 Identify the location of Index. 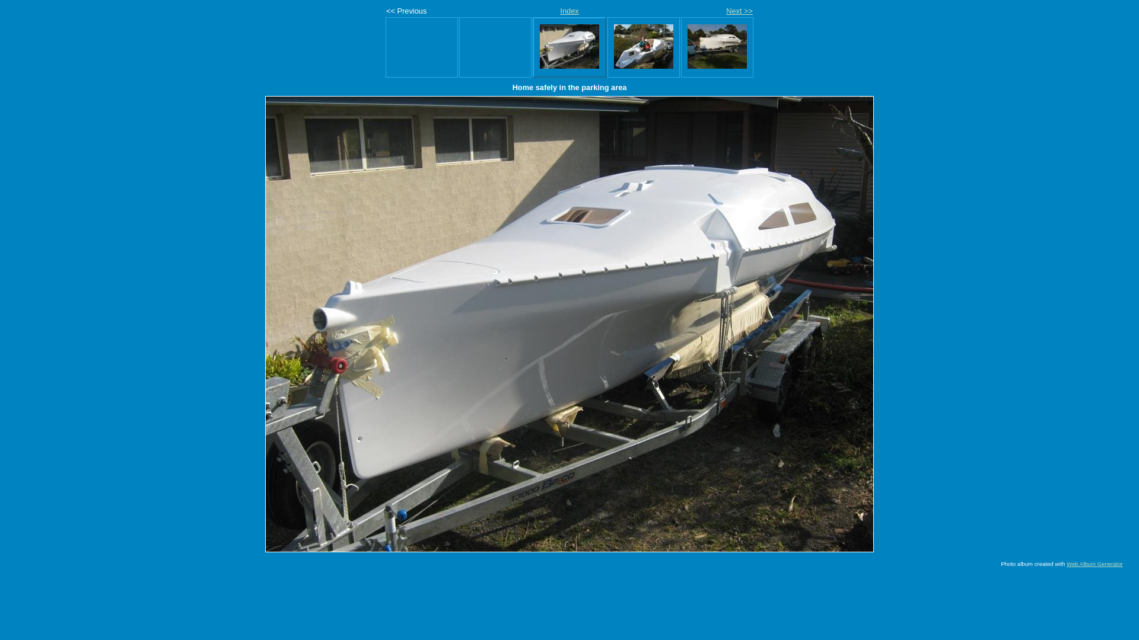
(569, 11).